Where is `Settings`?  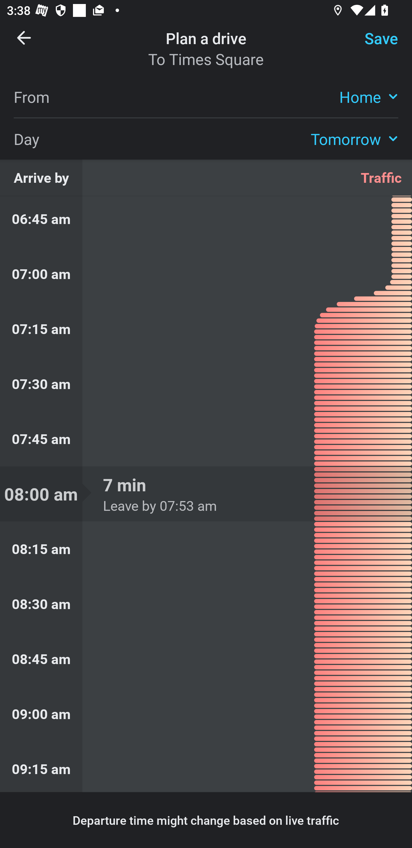 Settings is located at coordinates (373, 44).